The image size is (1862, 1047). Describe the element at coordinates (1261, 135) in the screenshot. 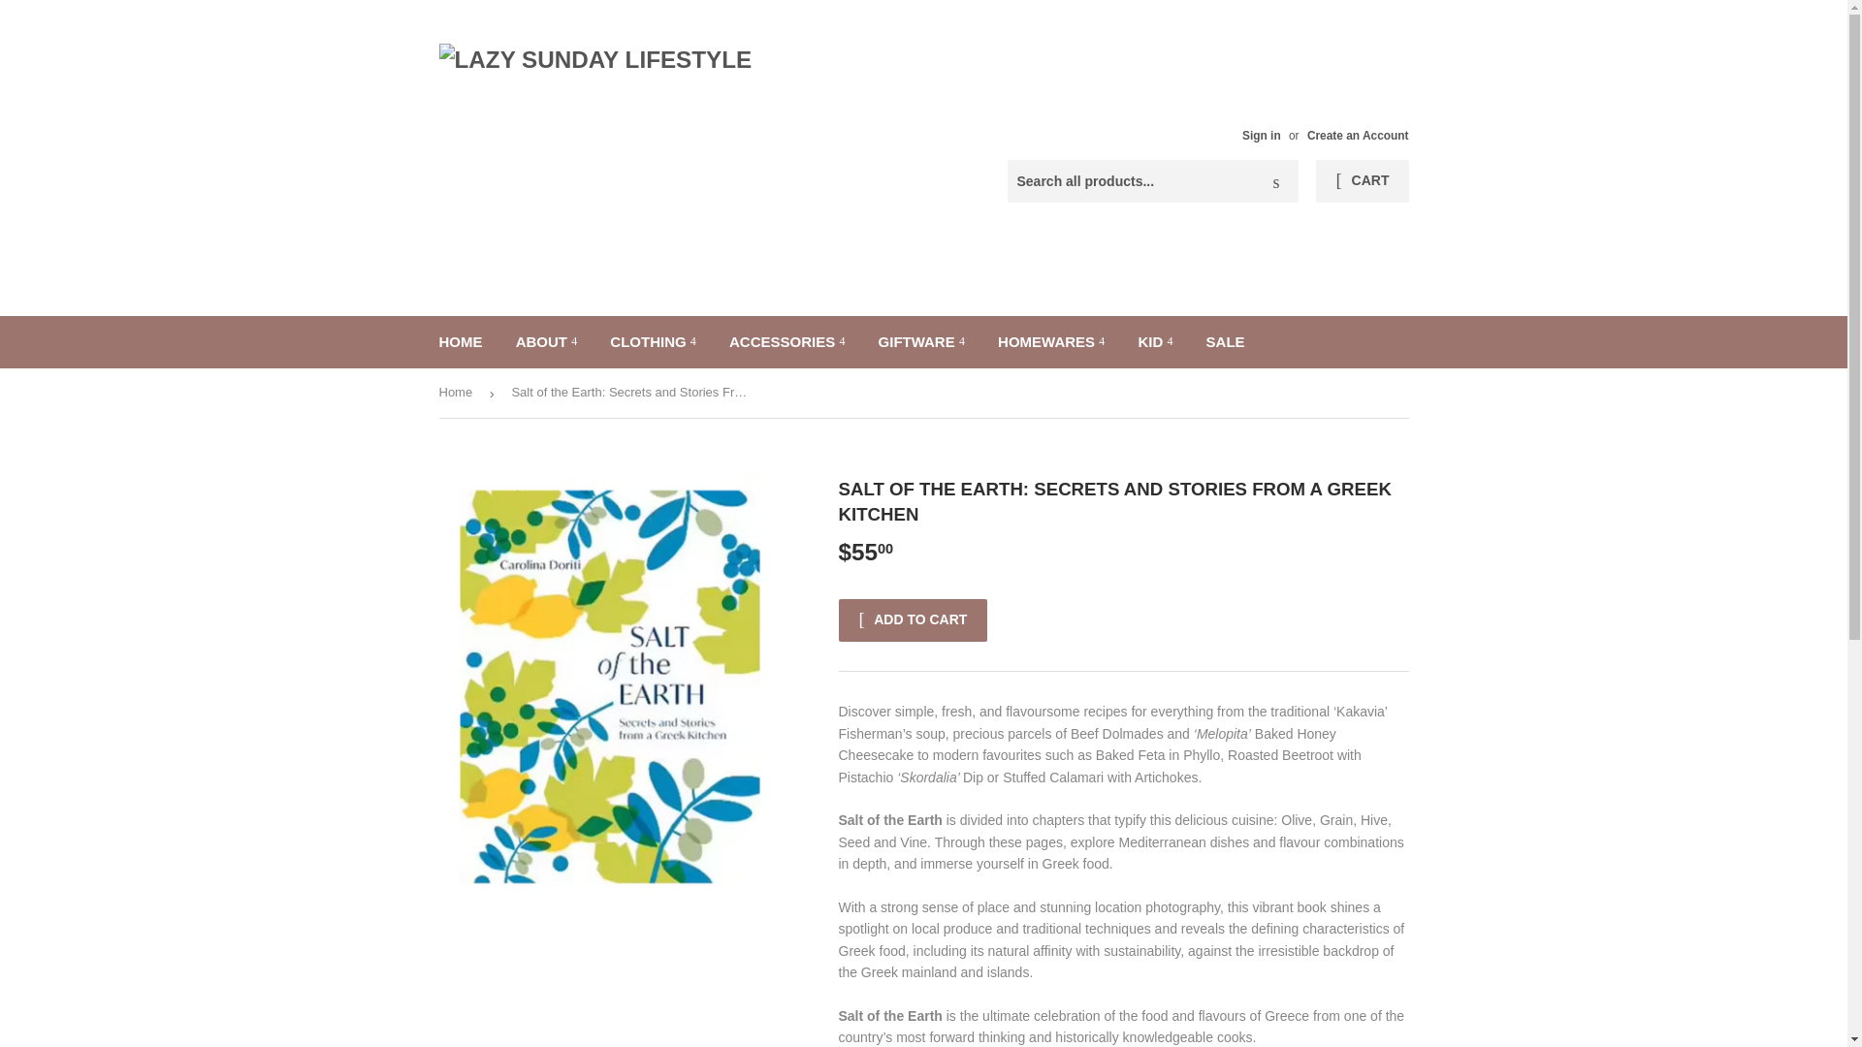

I see `Sign in` at that location.